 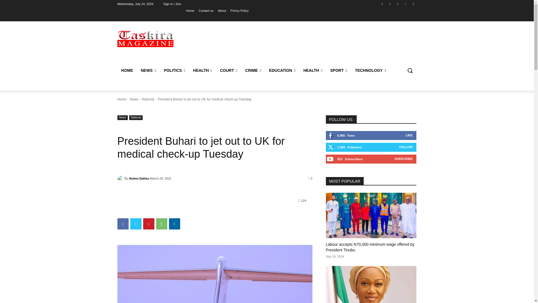 What do you see at coordinates (406, 4) in the screenshot?
I see `Vimeo` at bounding box center [406, 4].